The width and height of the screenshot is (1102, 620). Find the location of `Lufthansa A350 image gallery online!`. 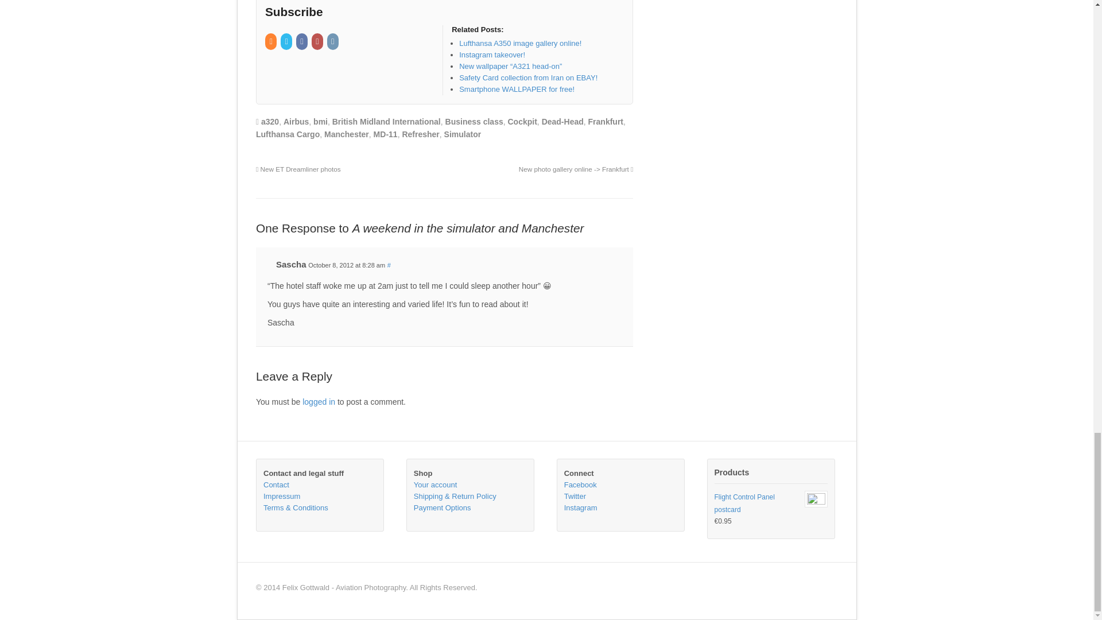

Lufthansa A350 image gallery online! is located at coordinates (520, 44).